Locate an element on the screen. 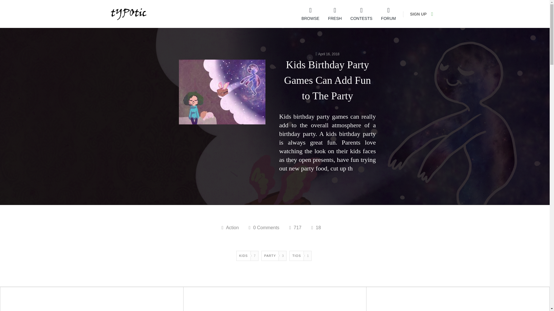 The width and height of the screenshot is (554, 311). SIGN UP is located at coordinates (418, 14).